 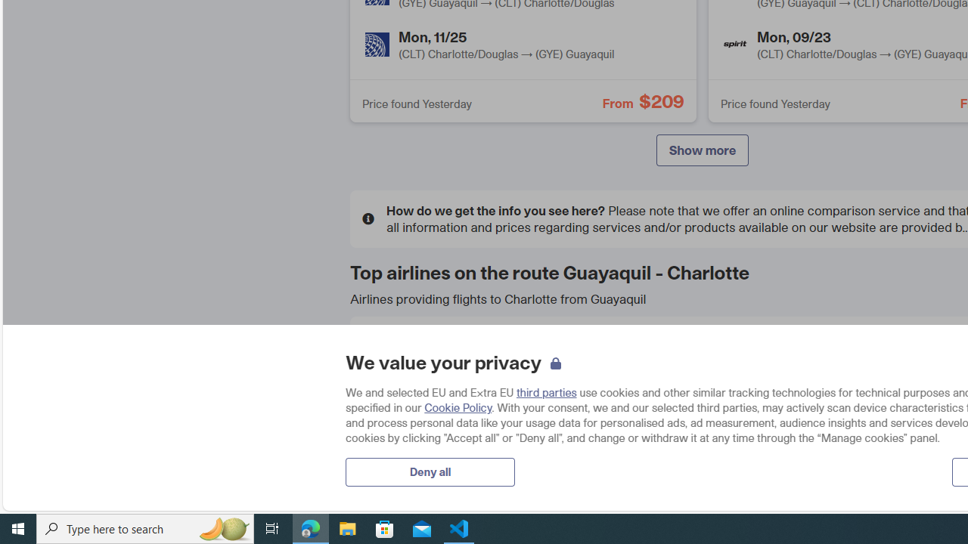 What do you see at coordinates (386, 461) in the screenshot?
I see `United` at bounding box center [386, 461].